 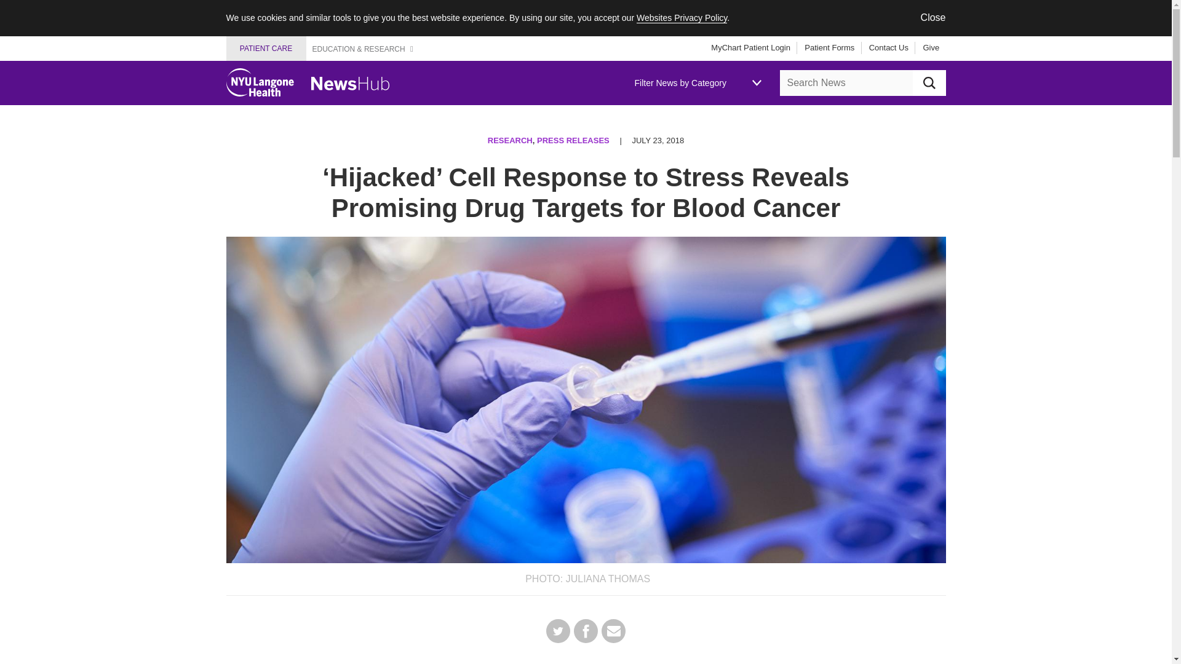 What do you see at coordinates (825, 48) in the screenshot?
I see `Patient Forms` at bounding box center [825, 48].